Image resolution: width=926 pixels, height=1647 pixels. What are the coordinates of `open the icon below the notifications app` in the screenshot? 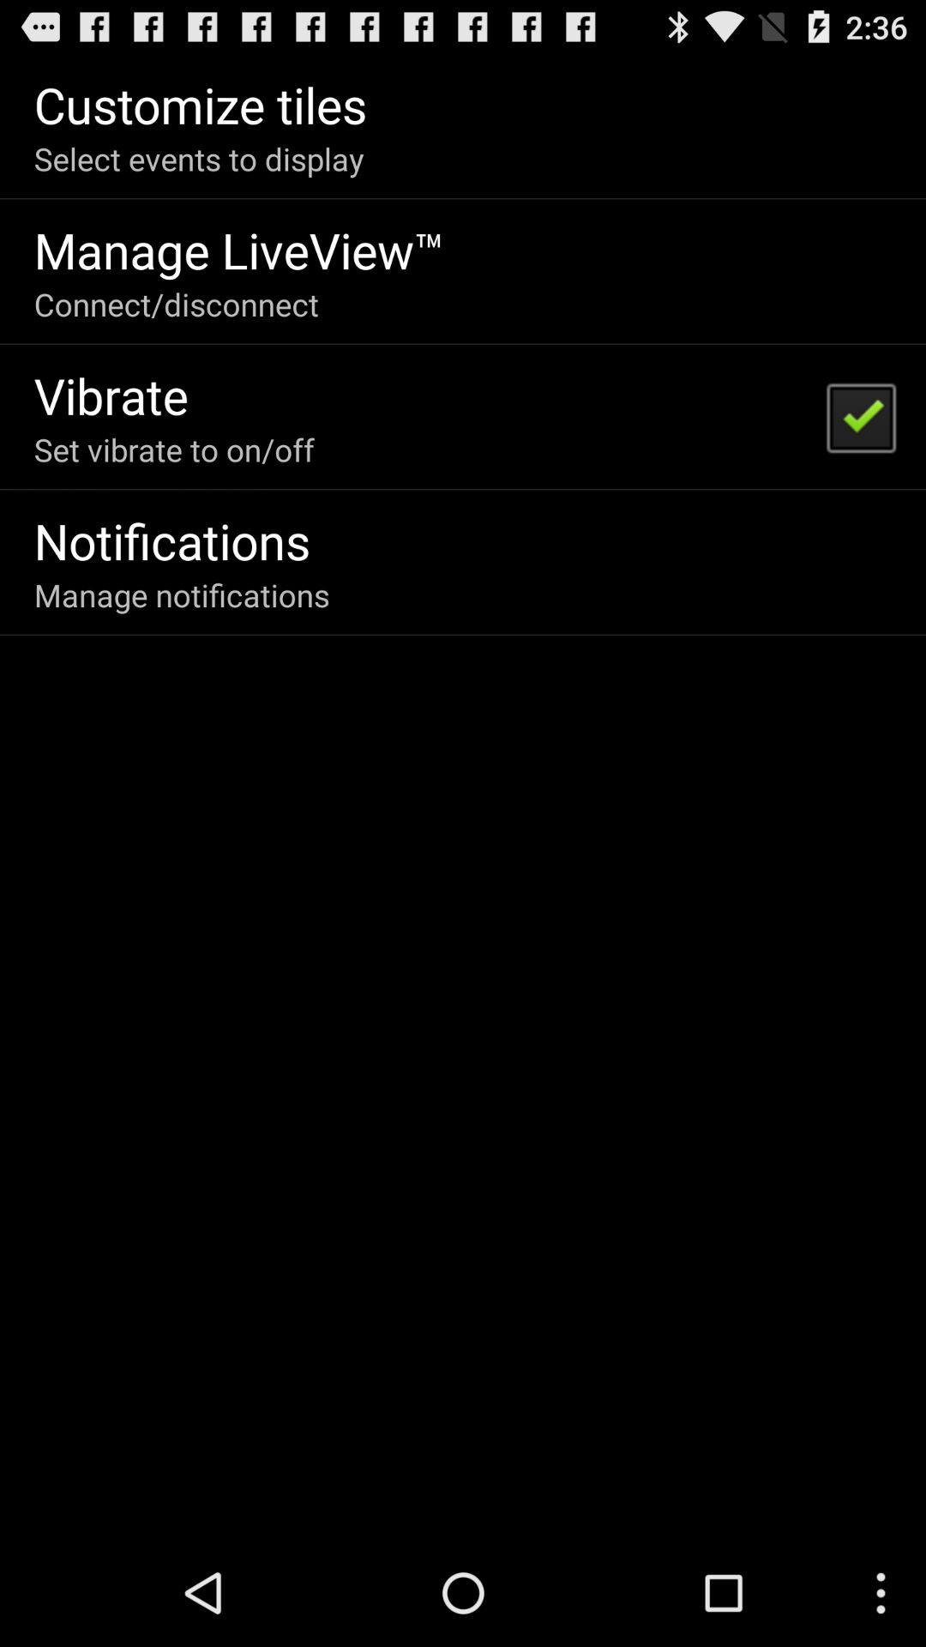 It's located at (182, 594).